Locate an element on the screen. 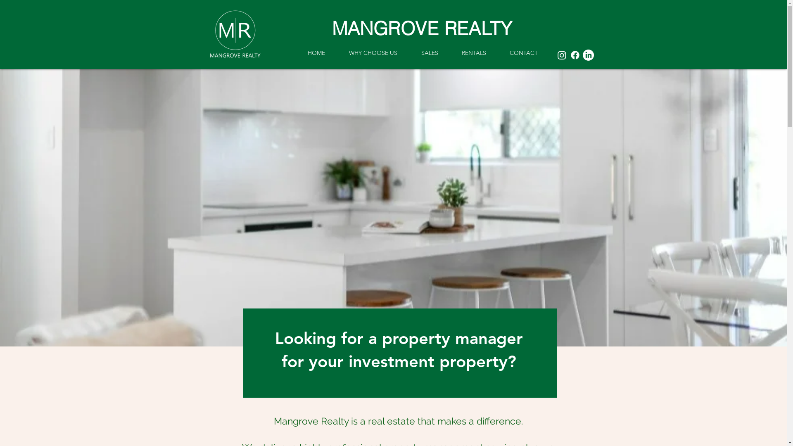  RENTALS is located at coordinates (474, 53).